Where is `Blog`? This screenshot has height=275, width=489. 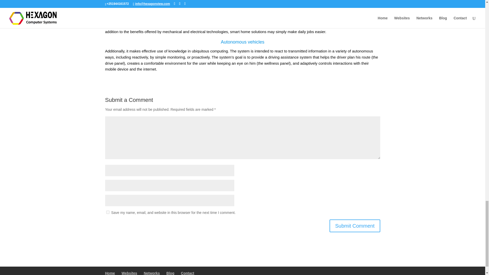
Blog is located at coordinates (170, 273).